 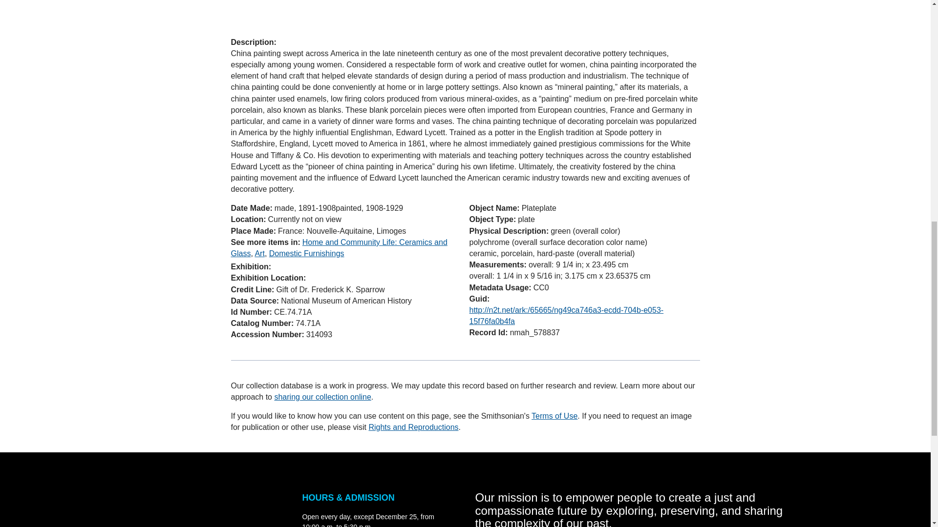 What do you see at coordinates (307, 253) in the screenshot?
I see `Domestic Furnishings` at bounding box center [307, 253].